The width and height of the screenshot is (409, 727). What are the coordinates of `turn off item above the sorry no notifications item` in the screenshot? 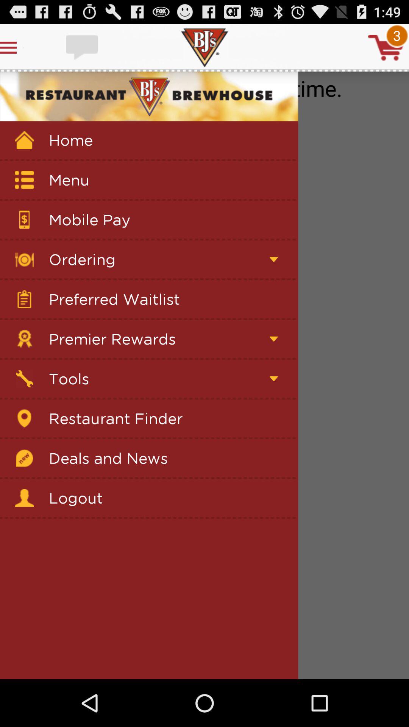 It's located at (386, 48).